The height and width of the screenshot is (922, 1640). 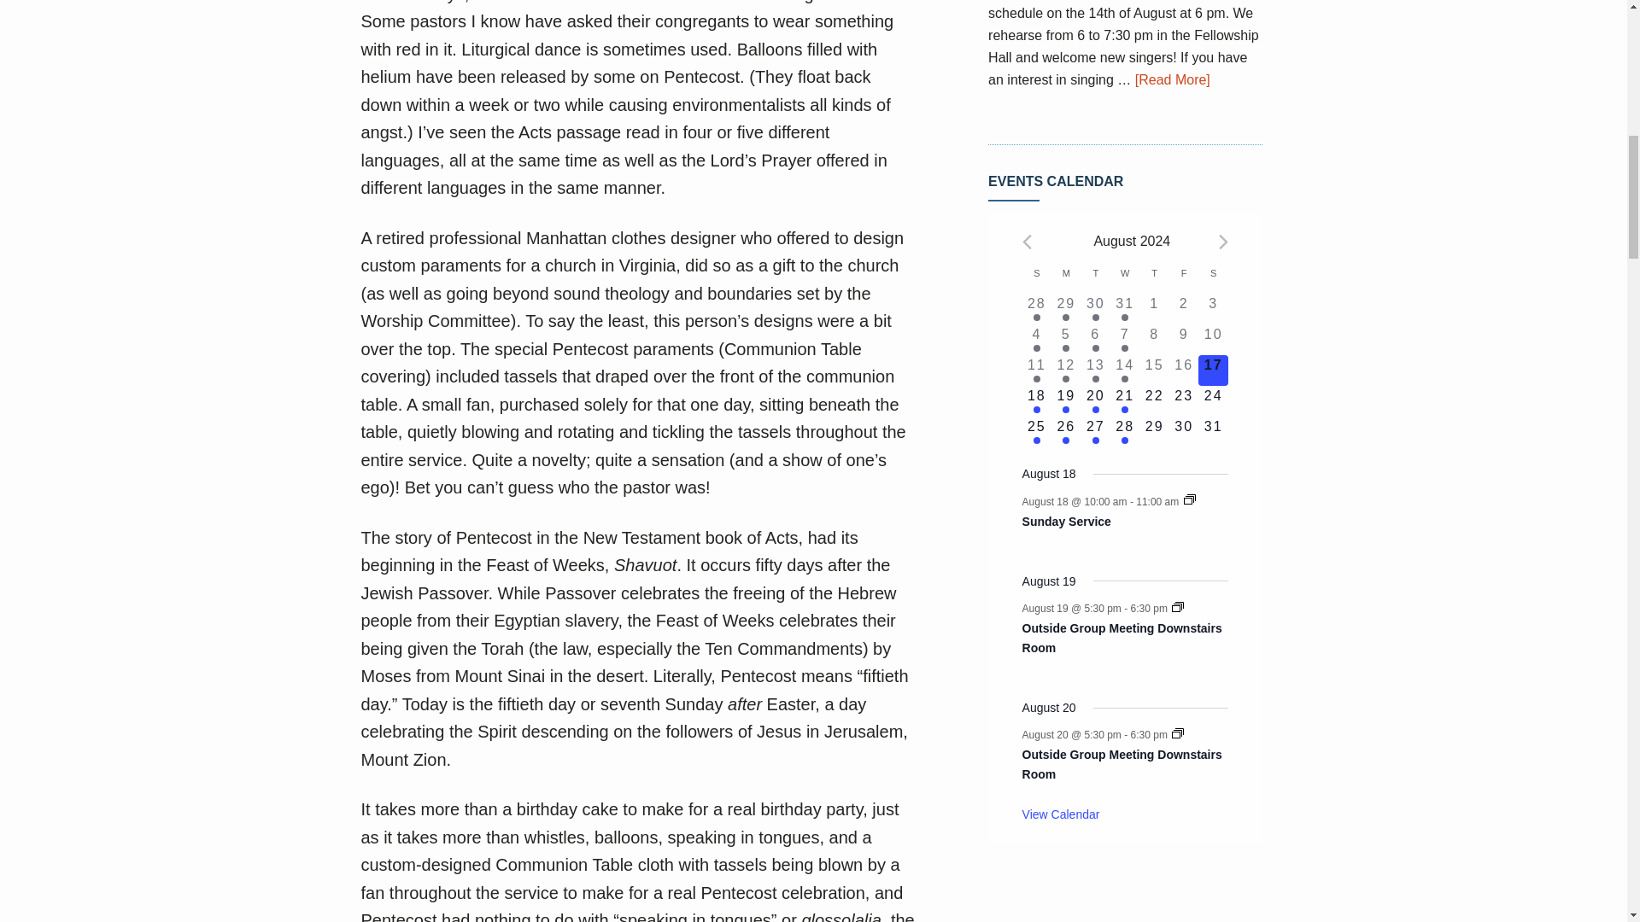 I want to click on Has events, so click(x=1036, y=318).